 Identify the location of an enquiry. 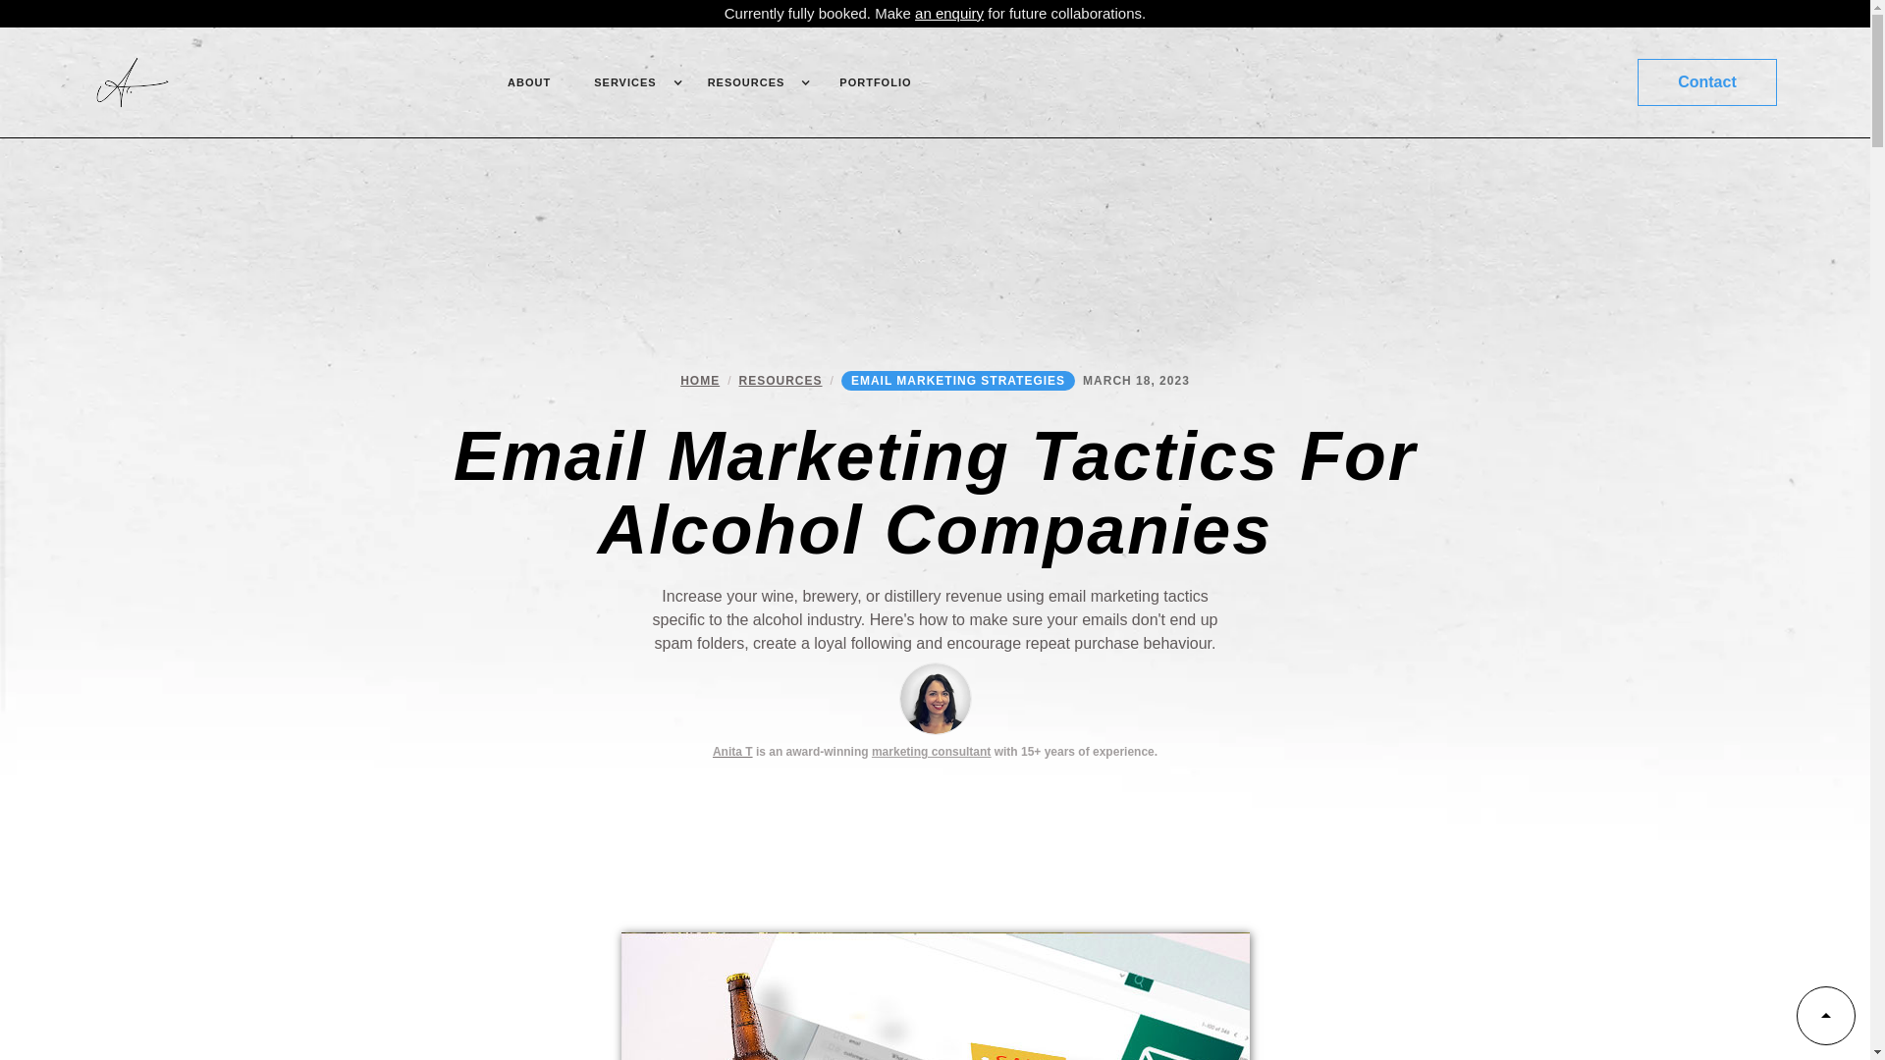
(948, 13).